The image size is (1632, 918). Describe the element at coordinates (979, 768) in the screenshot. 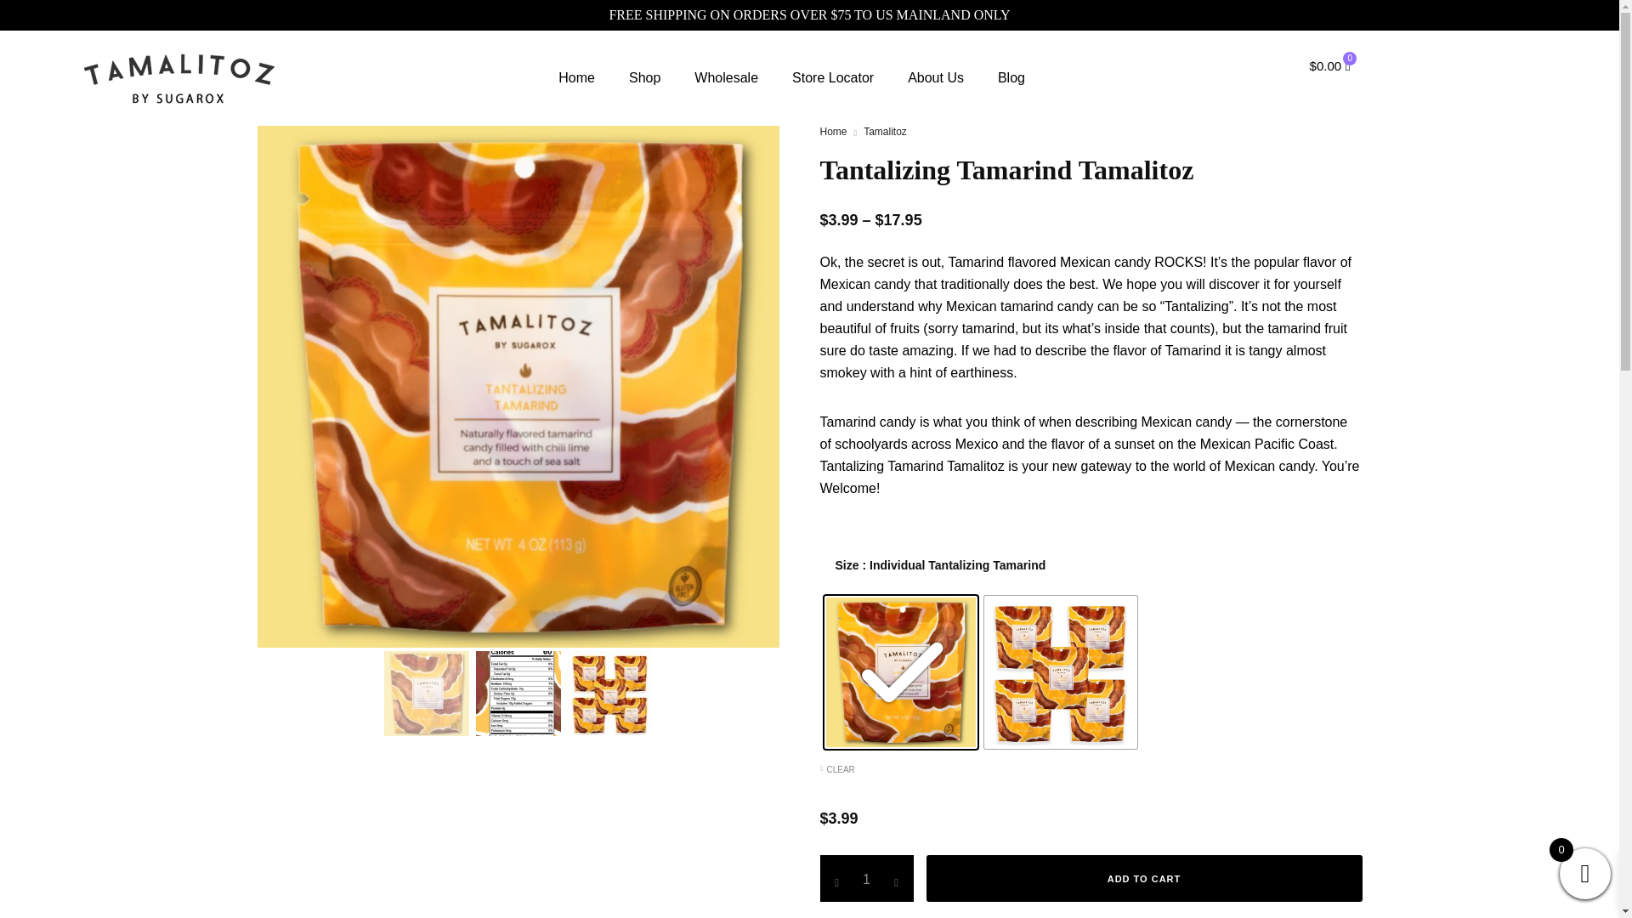

I see `CLEAR` at that location.